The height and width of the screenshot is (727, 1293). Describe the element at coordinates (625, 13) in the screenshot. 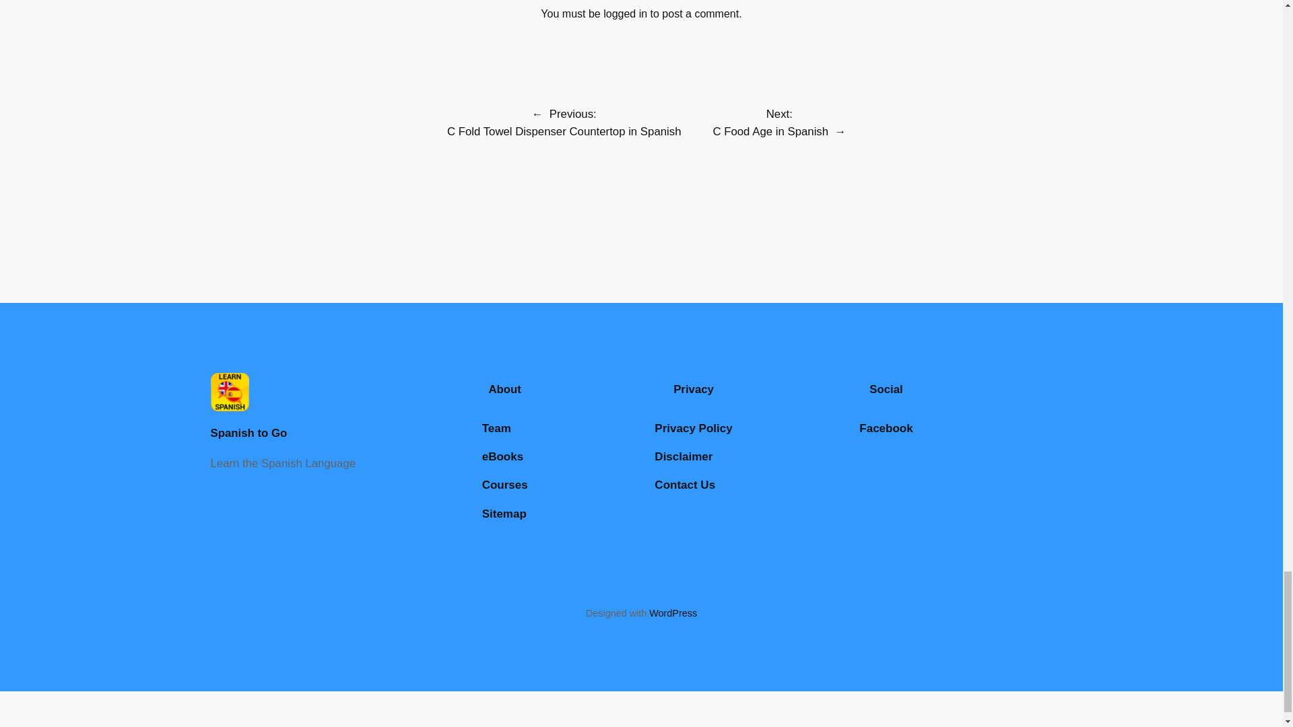

I see `logged in` at that location.